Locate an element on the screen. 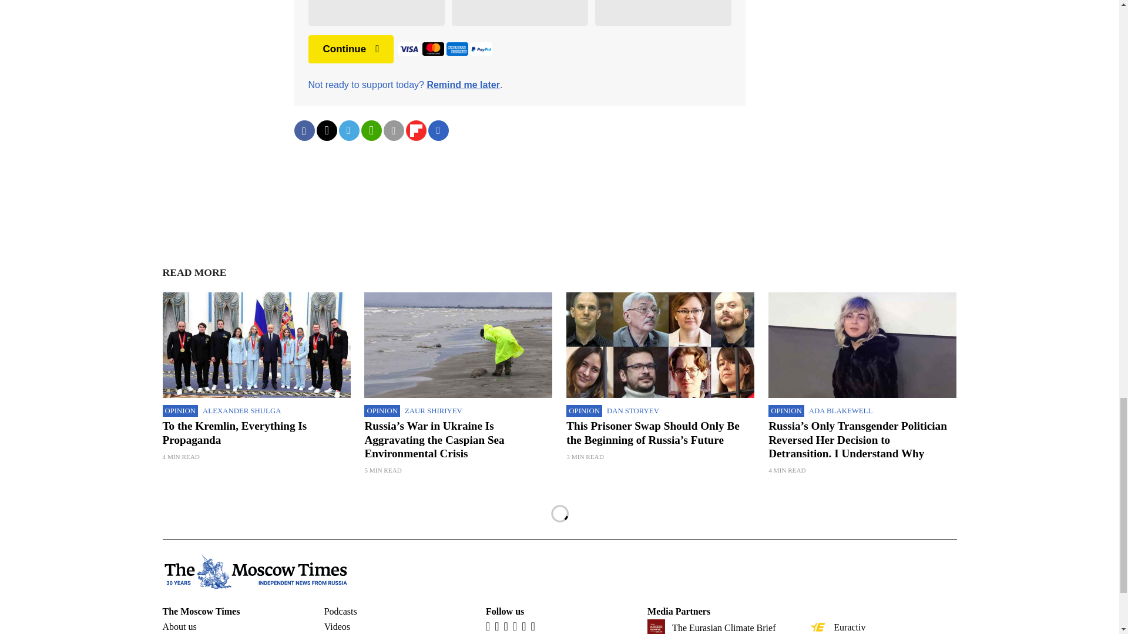 This screenshot has height=634, width=1128. Download as PDF is located at coordinates (438, 130).